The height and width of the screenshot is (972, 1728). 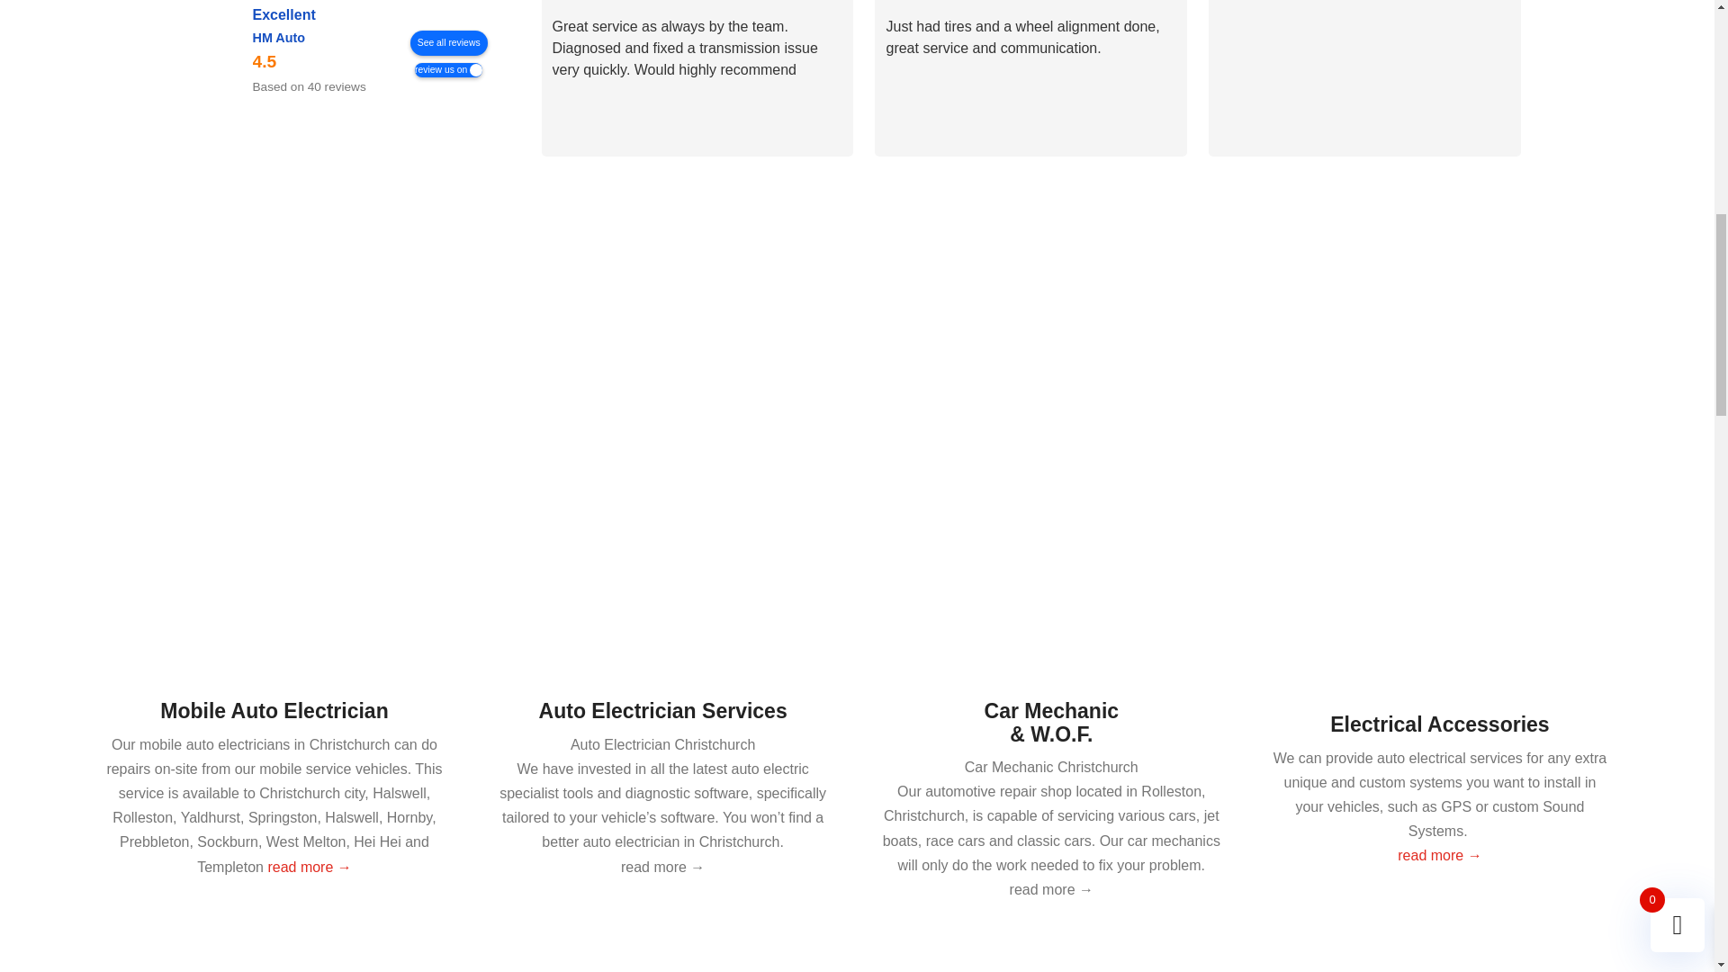 What do you see at coordinates (1577, 1) in the screenshot?
I see `Ben Fisher` at bounding box center [1577, 1].